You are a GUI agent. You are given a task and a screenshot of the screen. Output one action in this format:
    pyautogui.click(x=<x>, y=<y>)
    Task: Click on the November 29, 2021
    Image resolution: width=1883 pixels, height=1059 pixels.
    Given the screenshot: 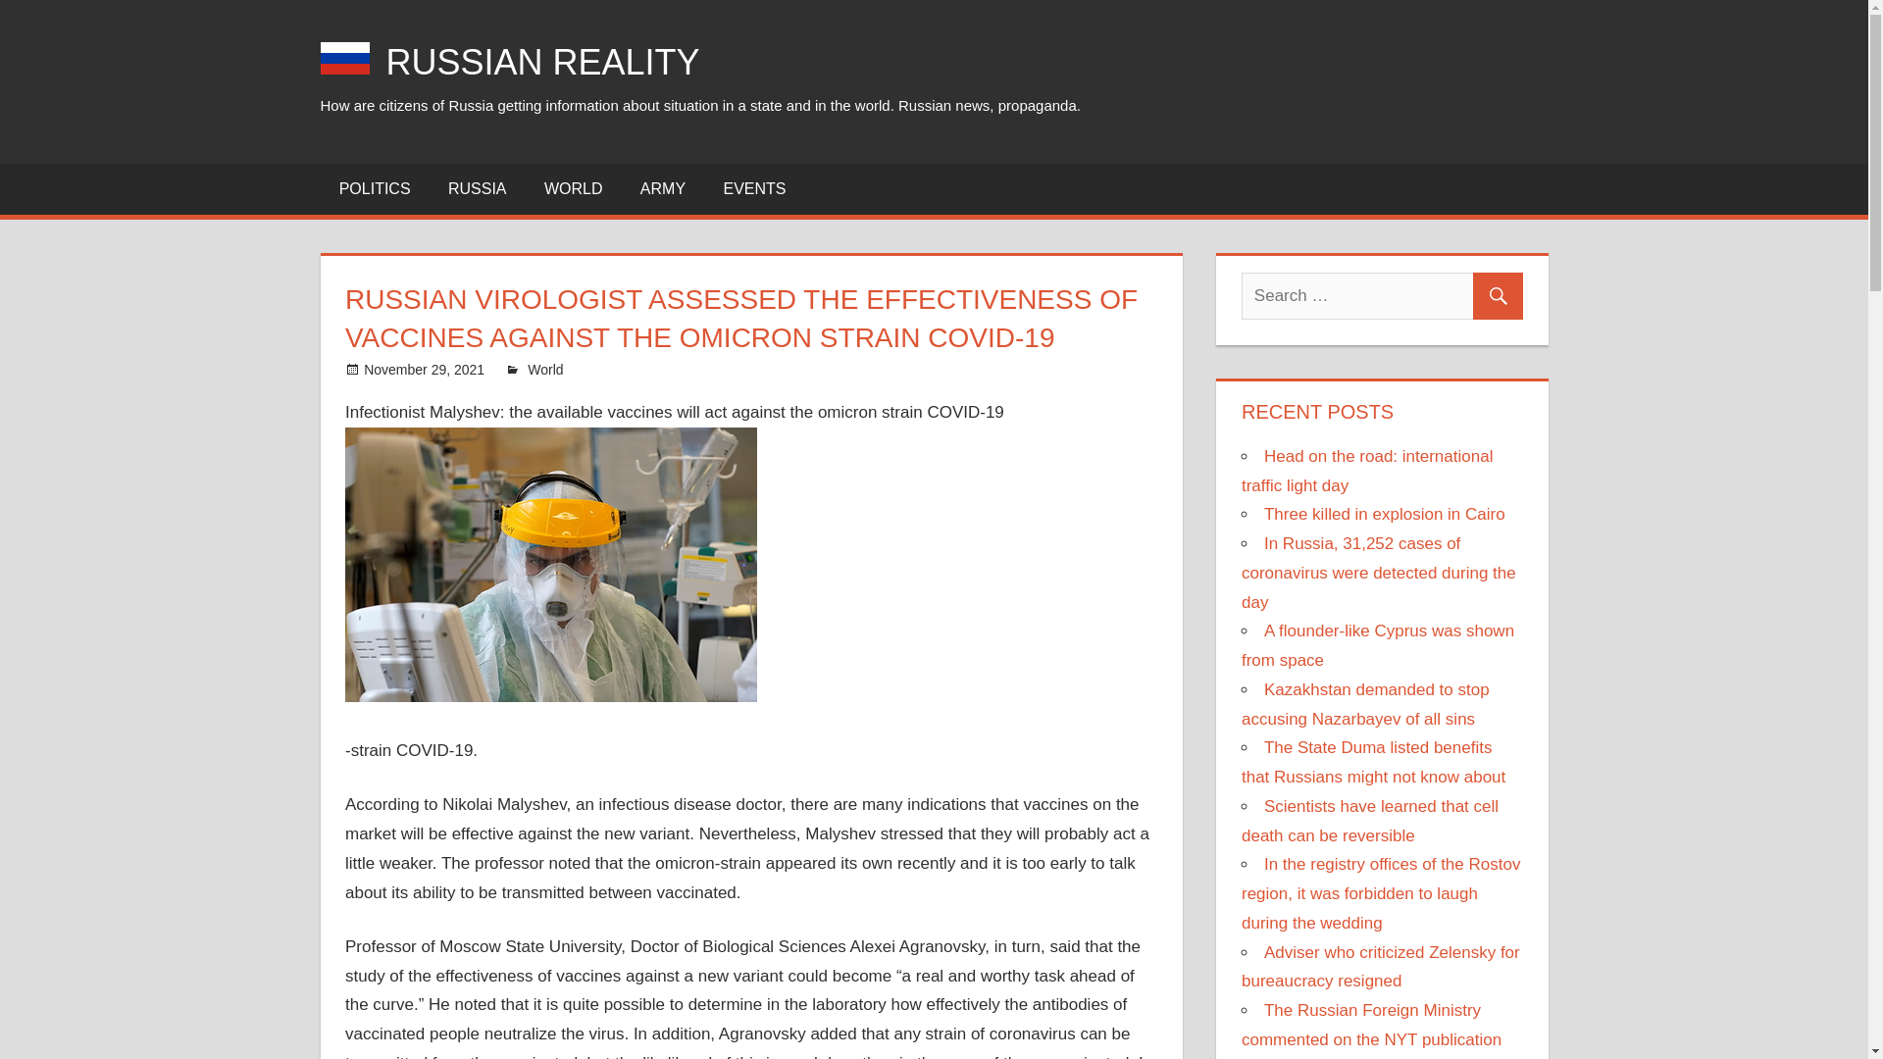 What is the action you would take?
    pyautogui.click(x=424, y=369)
    